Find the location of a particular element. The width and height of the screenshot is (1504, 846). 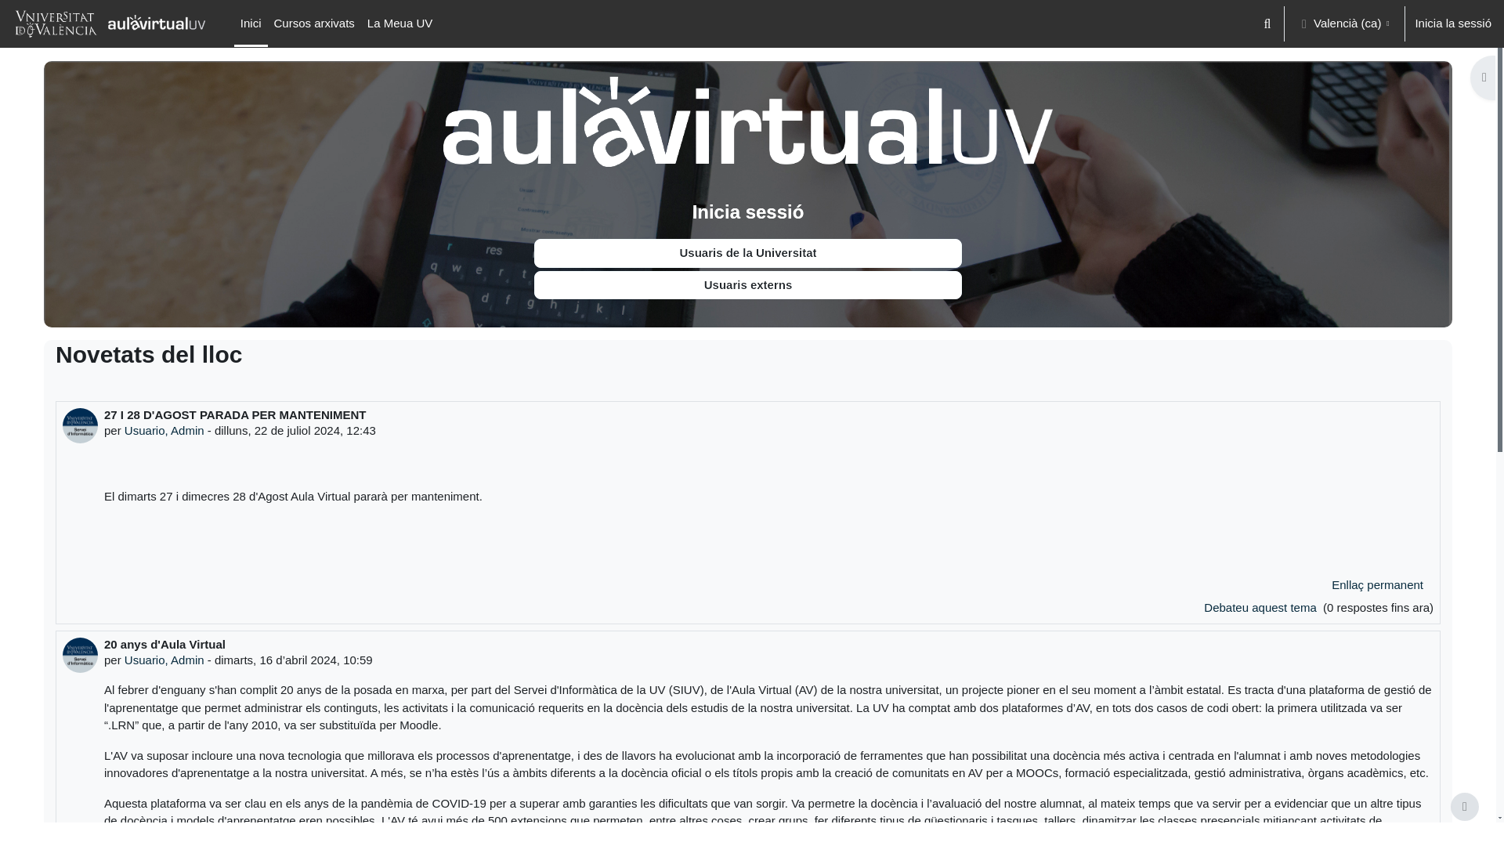

Cursos arxivats is located at coordinates (313, 23).